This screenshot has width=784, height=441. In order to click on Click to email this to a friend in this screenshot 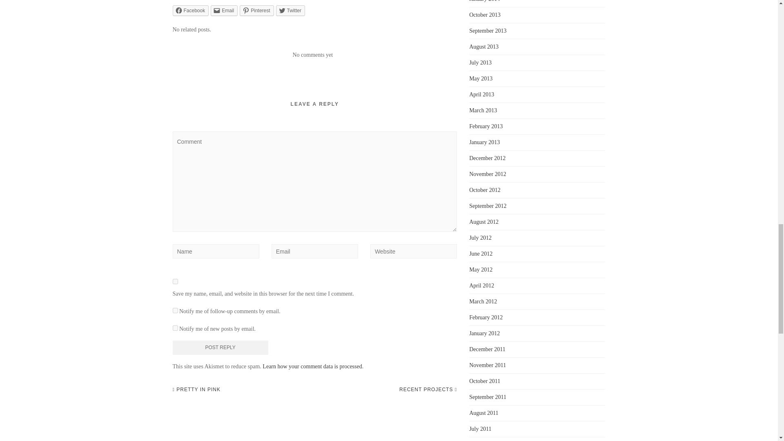, I will do `click(224, 10)`.